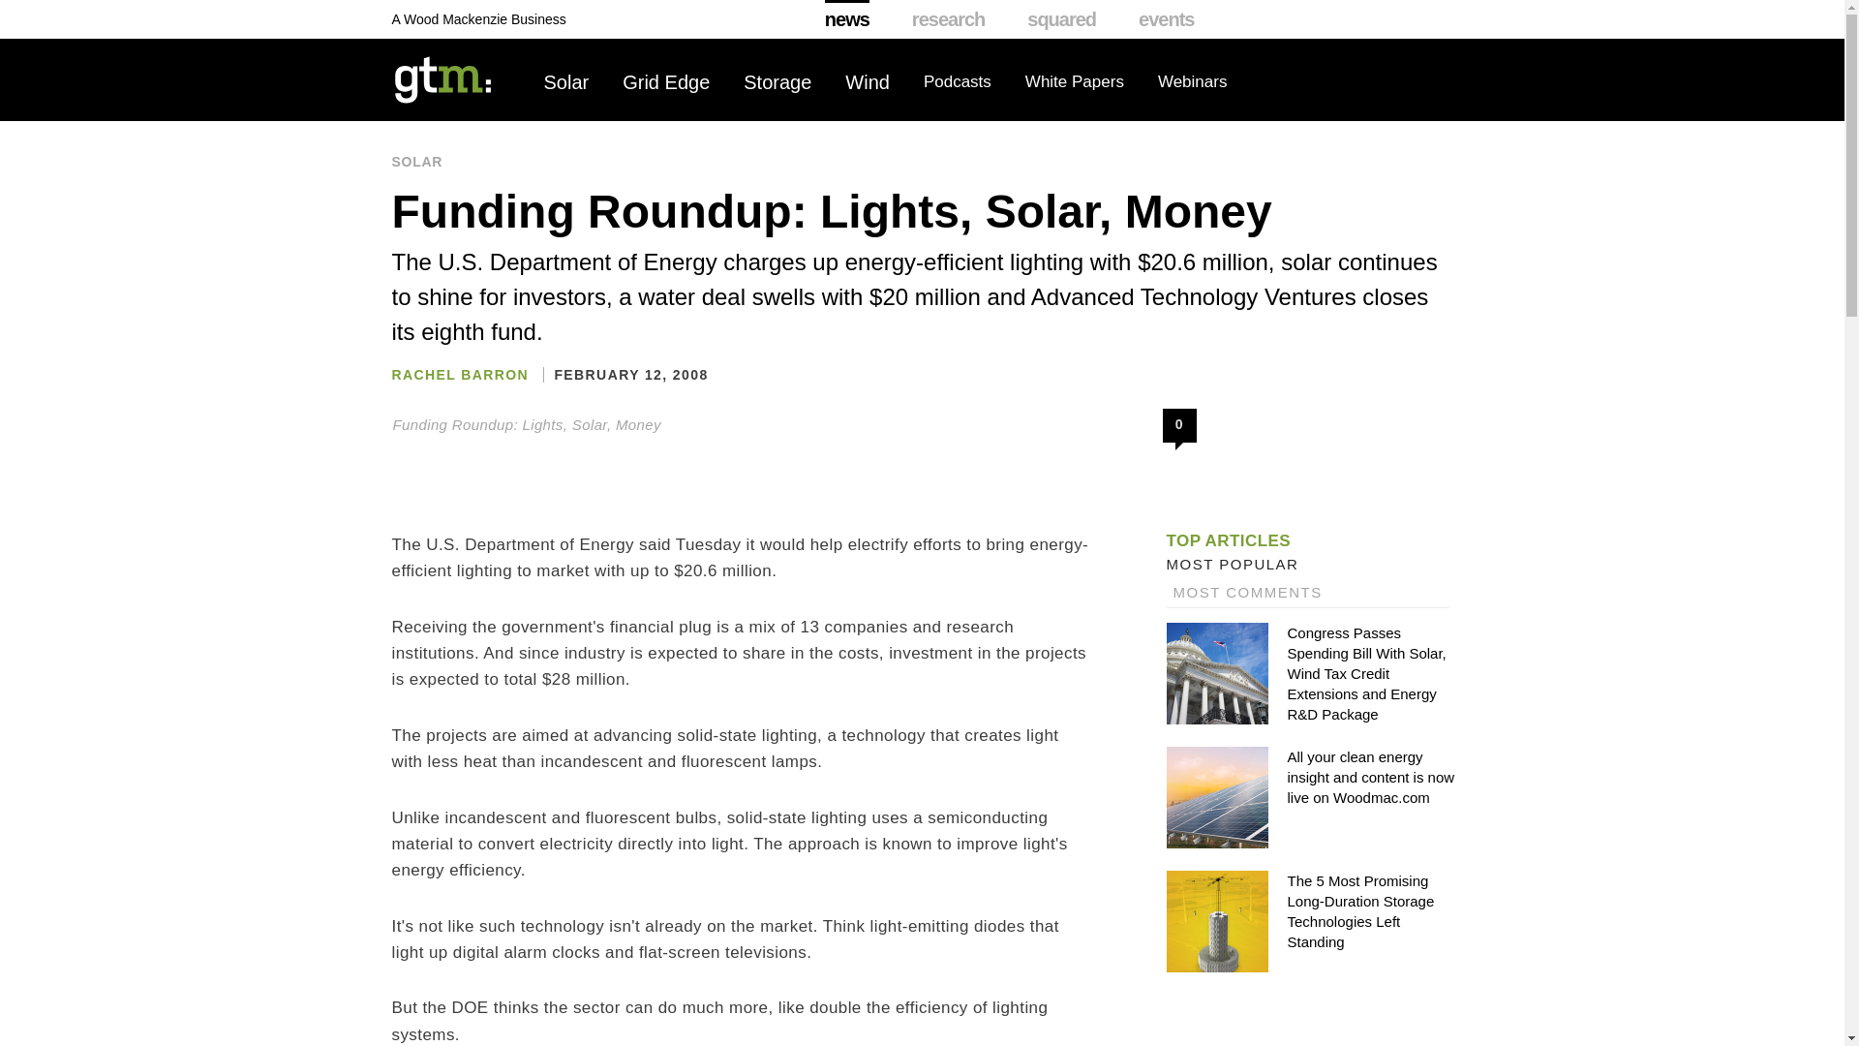 The width and height of the screenshot is (1859, 1046). What do you see at coordinates (1075, 82) in the screenshot?
I see `White Papers` at bounding box center [1075, 82].